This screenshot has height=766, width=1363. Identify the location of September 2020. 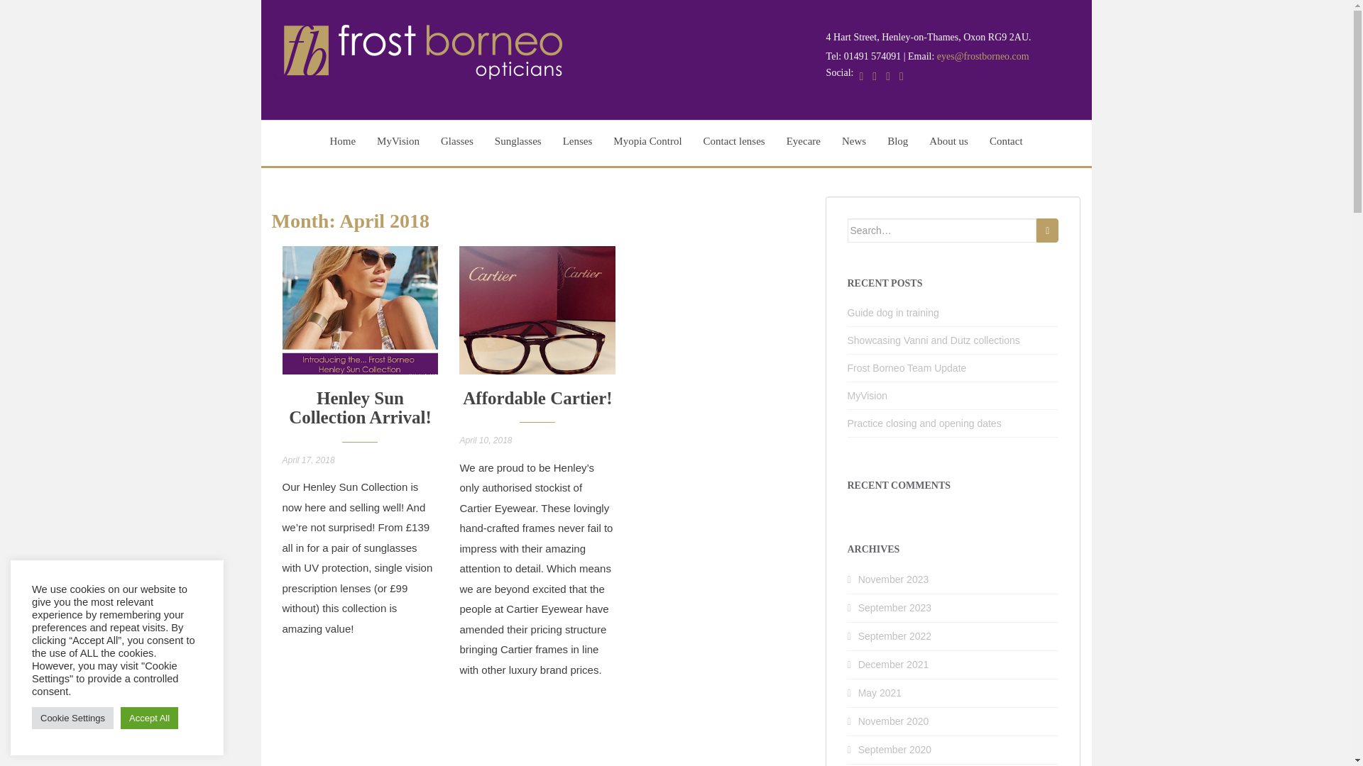
(895, 749).